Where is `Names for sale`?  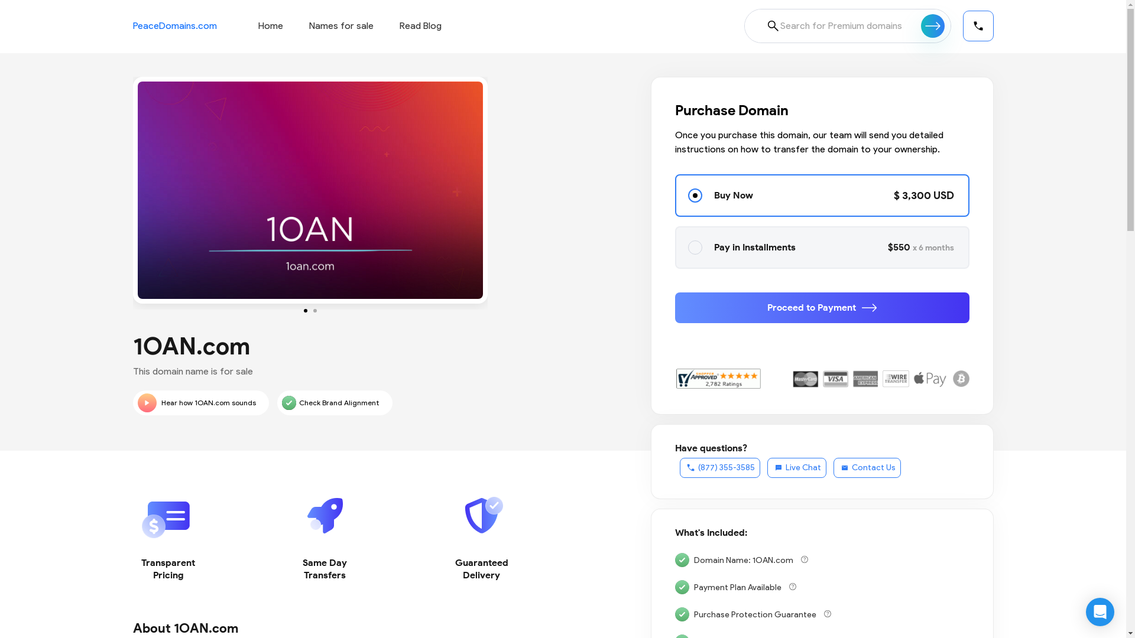 Names for sale is located at coordinates (340, 26).